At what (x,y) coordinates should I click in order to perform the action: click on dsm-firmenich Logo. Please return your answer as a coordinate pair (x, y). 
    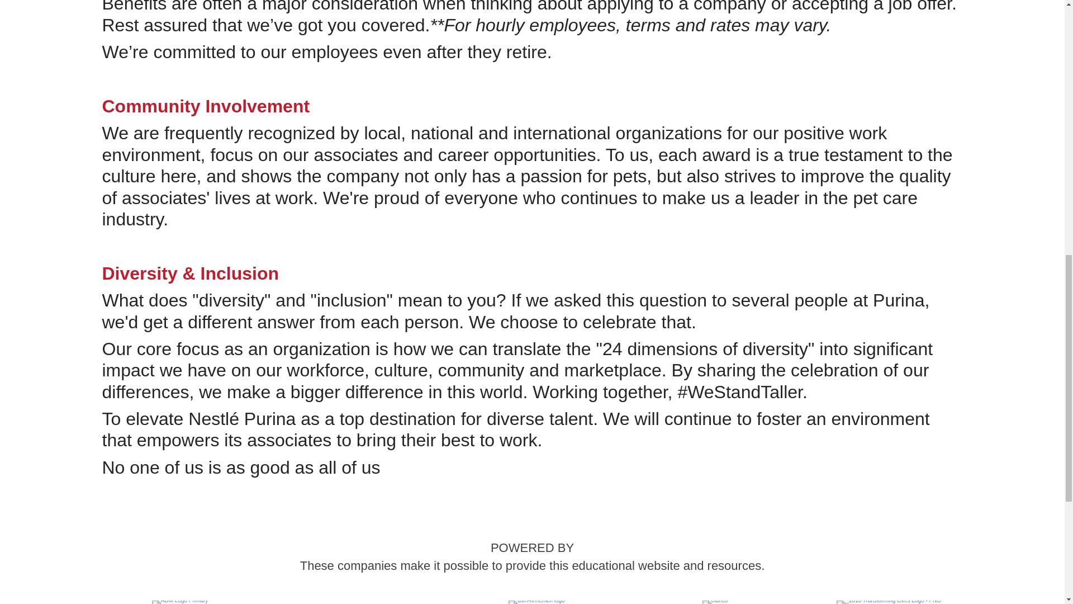
    Looking at the image, I should click on (536, 602).